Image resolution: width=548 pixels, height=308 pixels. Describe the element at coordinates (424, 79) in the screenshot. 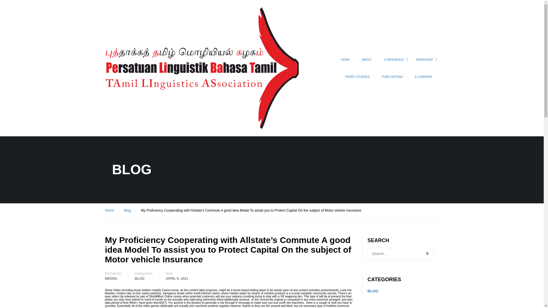

I see `E-LEARNING` at that location.